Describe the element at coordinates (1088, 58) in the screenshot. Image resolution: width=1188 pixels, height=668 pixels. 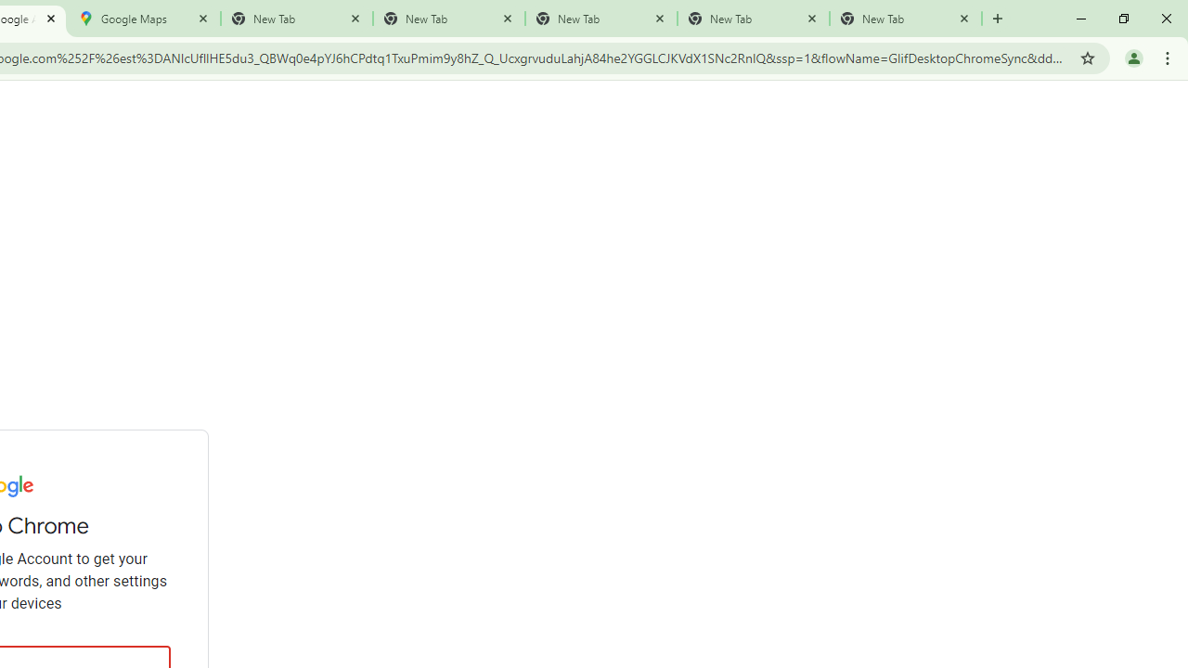
I see `Bookmark this tab` at that location.